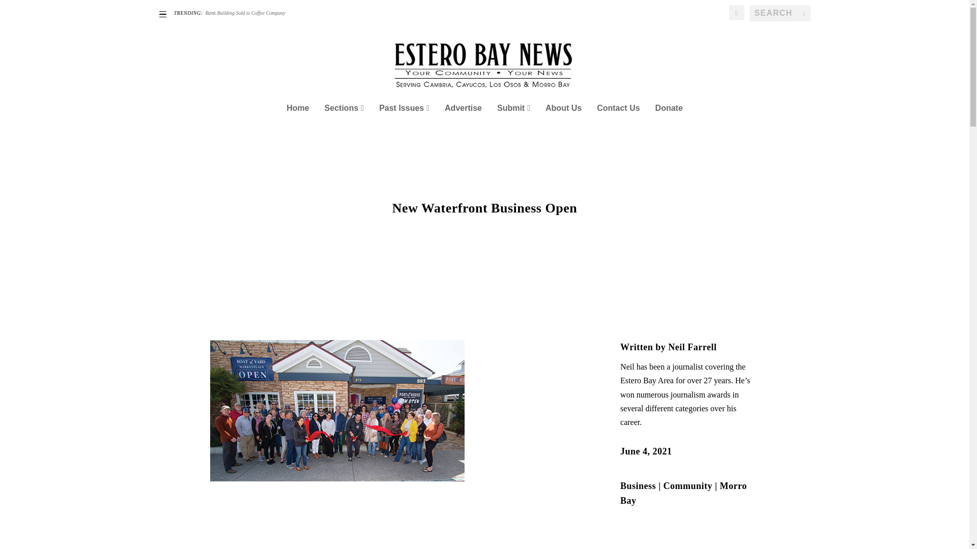 The height and width of the screenshot is (549, 977). What do you see at coordinates (514, 122) in the screenshot?
I see `Submit` at bounding box center [514, 122].